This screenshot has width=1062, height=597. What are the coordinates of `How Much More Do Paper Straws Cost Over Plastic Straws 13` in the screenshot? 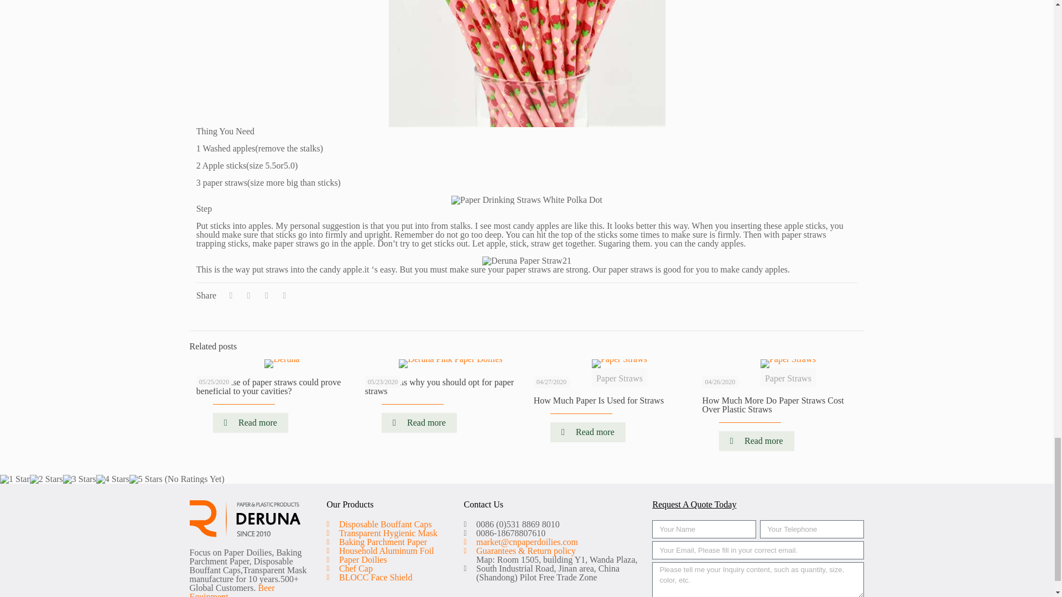 It's located at (788, 364).